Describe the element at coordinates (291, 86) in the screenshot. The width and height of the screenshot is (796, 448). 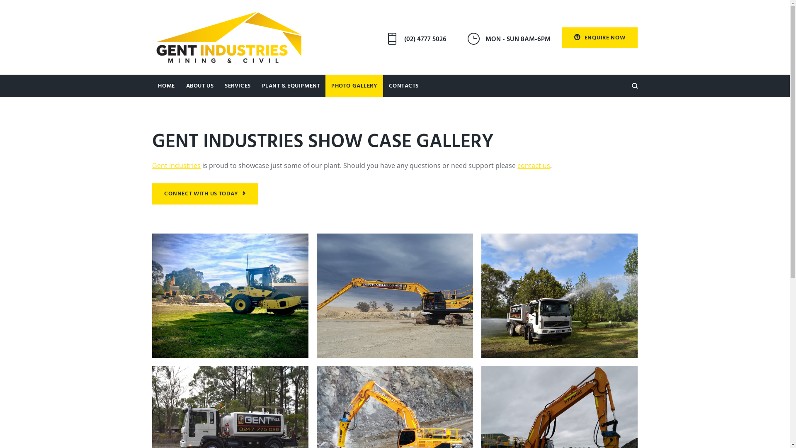
I see `PLANT & EQUIPMENT` at that location.